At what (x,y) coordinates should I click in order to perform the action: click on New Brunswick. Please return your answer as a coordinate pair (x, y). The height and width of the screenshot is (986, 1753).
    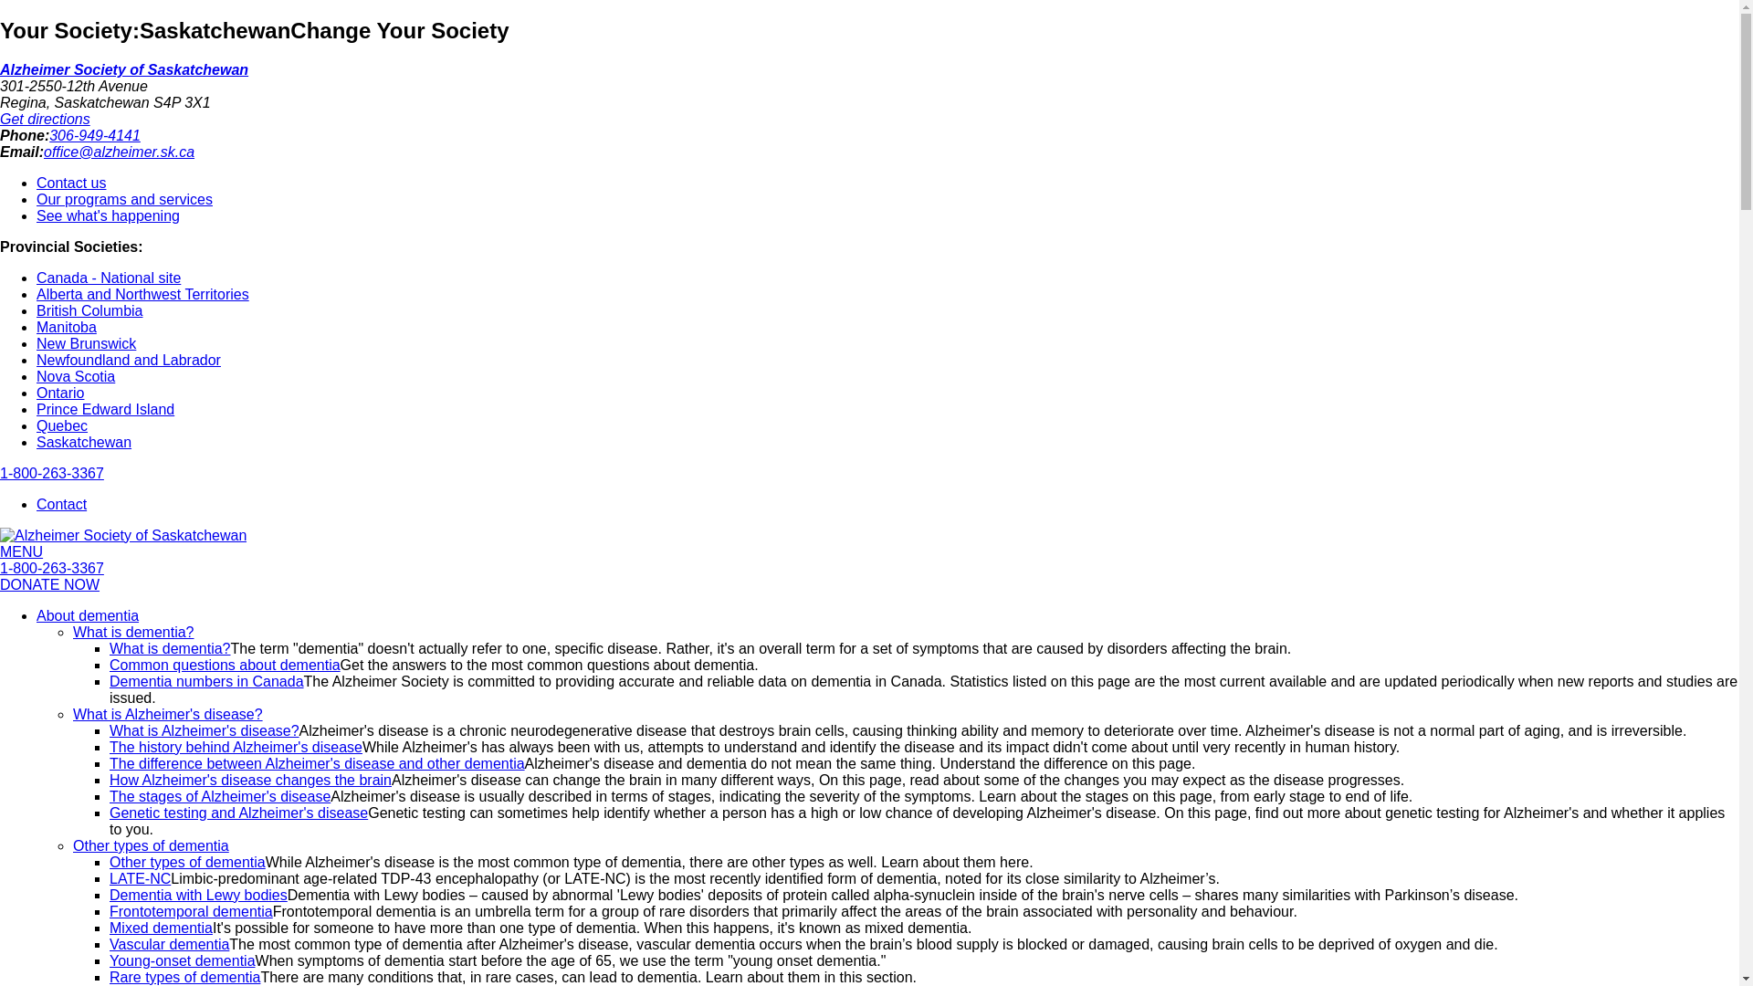
    Looking at the image, I should click on (86, 343).